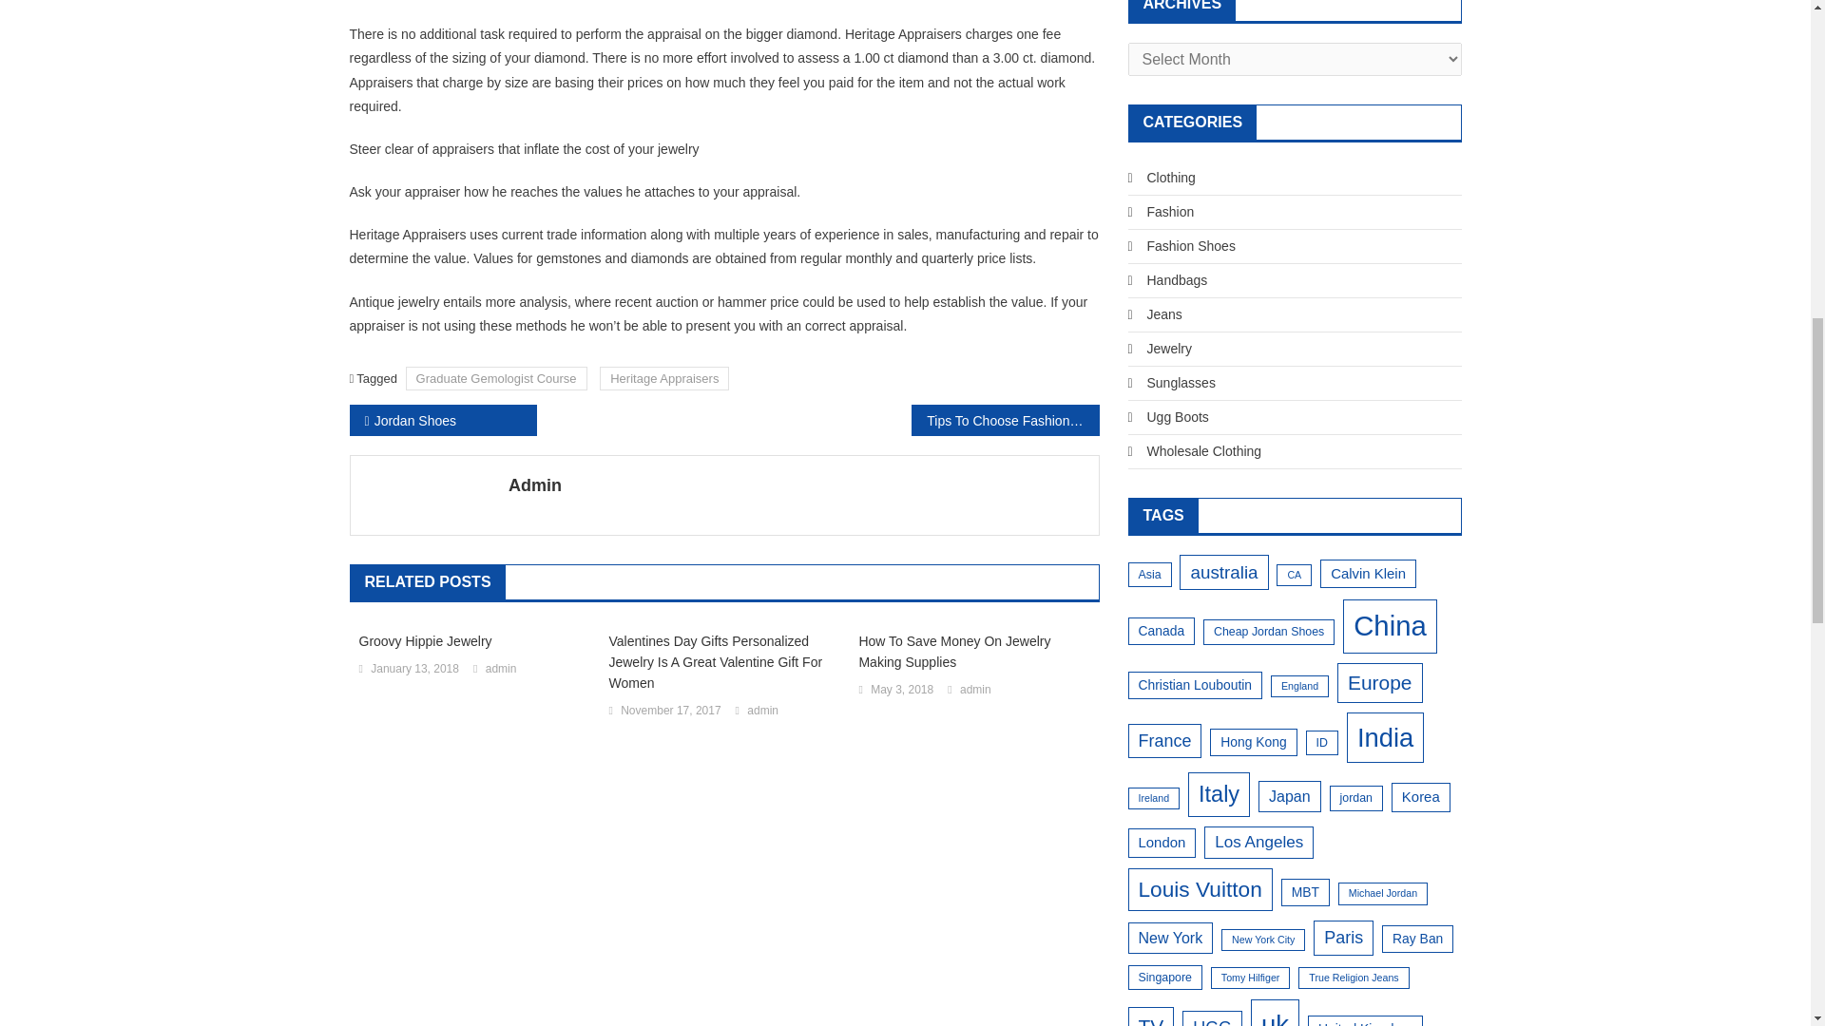 This screenshot has width=1825, height=1026. What do you see at coordinates (496, 378) in the screenshot?
I see `Graduate Gemologist Course` at bounding box center [496, 378].